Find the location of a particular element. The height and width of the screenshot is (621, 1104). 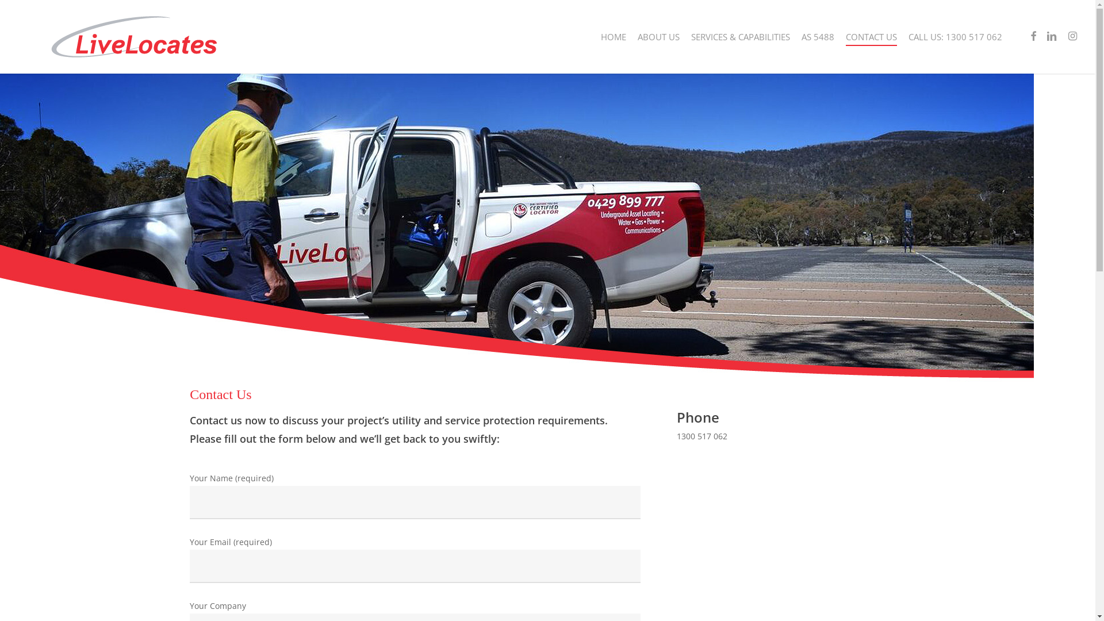

facebook is located at coordinates (1033, 37).